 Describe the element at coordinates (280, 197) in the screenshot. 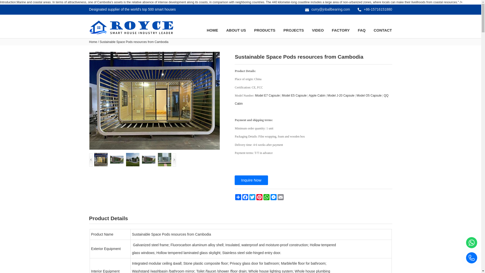

I see `Email` at that location.